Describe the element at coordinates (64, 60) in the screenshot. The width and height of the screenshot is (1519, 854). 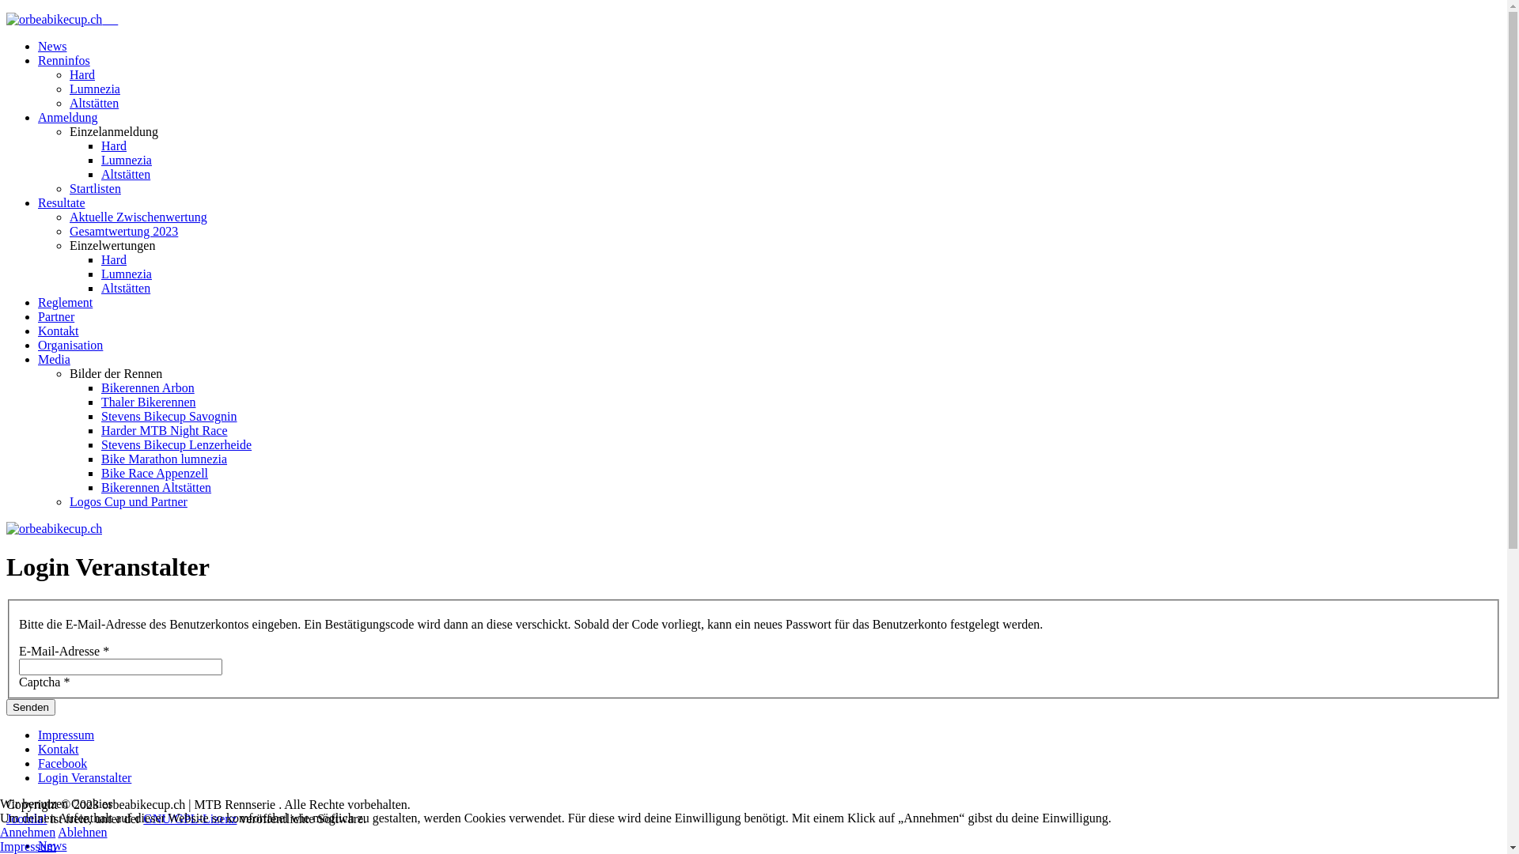
I see `Renninfos` at that location.